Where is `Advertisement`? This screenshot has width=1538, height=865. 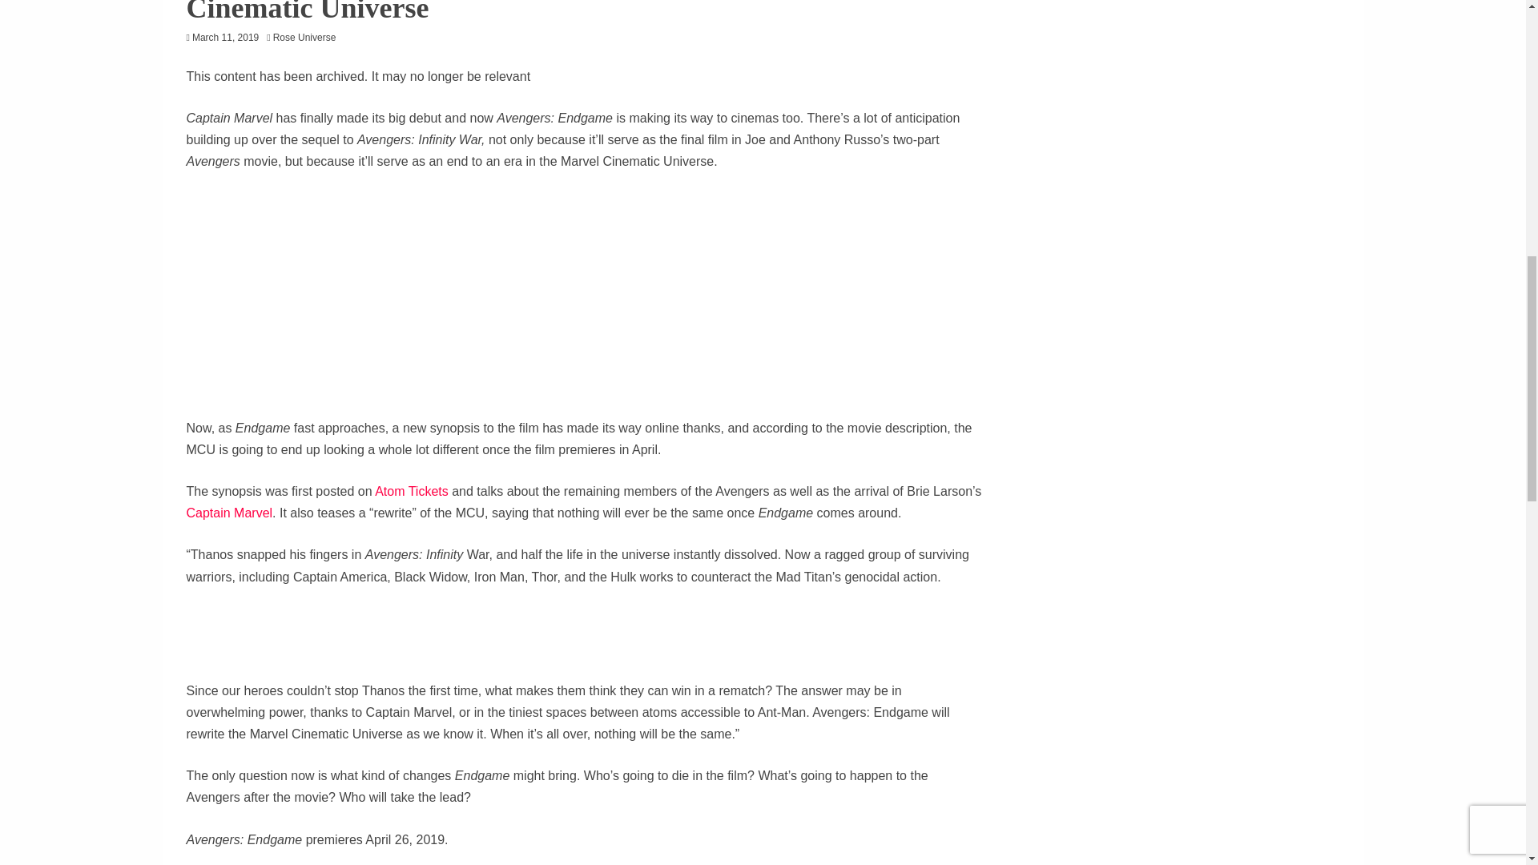
Advertisement is located at coordinates (583, 644).